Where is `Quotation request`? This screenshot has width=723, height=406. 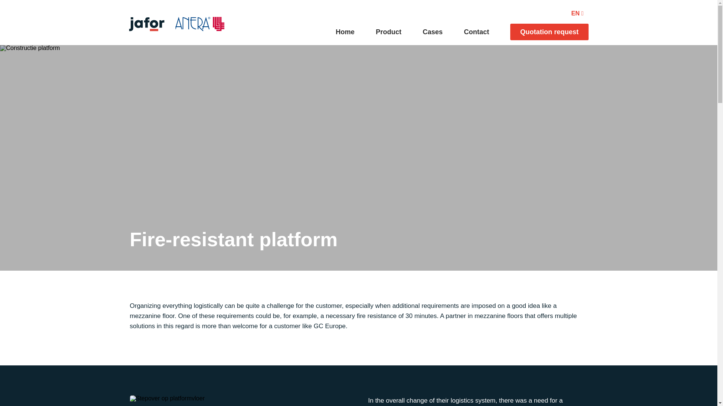
Quotation request is located at coordinates (549, 32).